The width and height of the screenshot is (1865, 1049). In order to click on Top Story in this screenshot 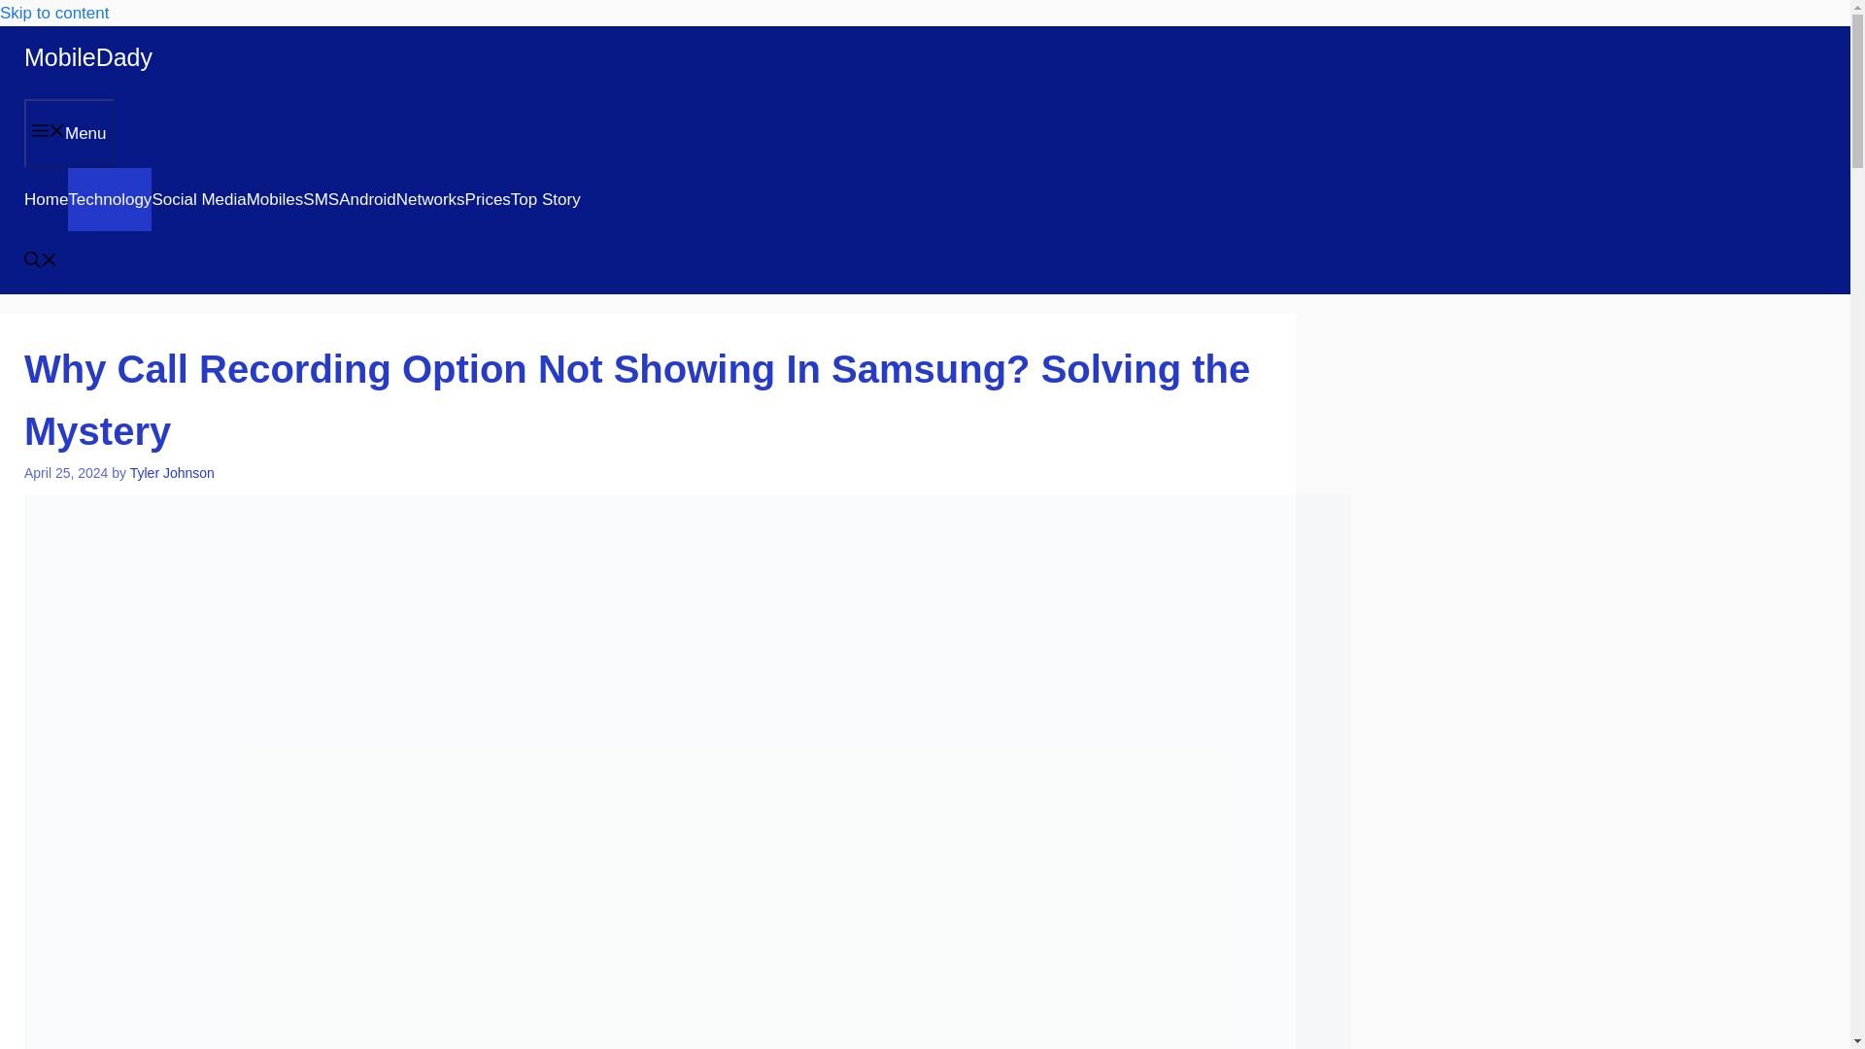, I will do `click(546, 198)`.